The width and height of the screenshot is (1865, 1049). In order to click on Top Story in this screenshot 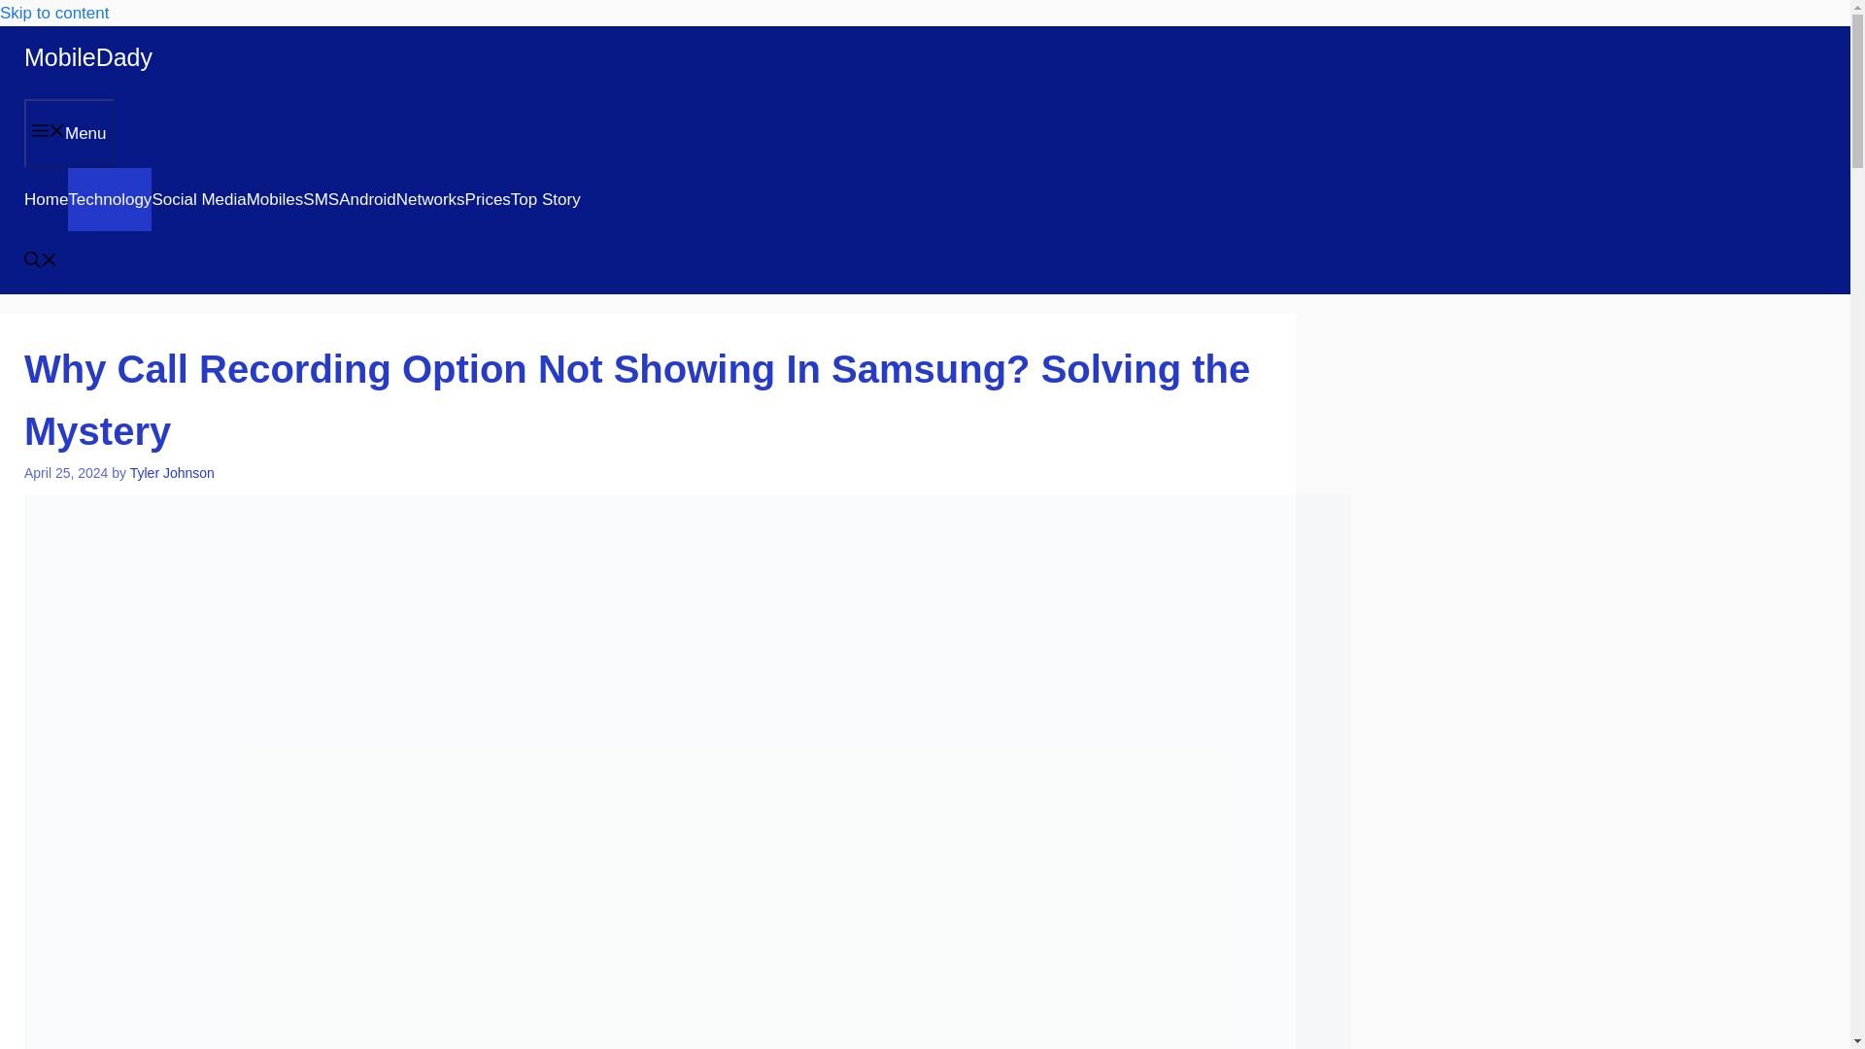, I will do `click(546, 198)`.